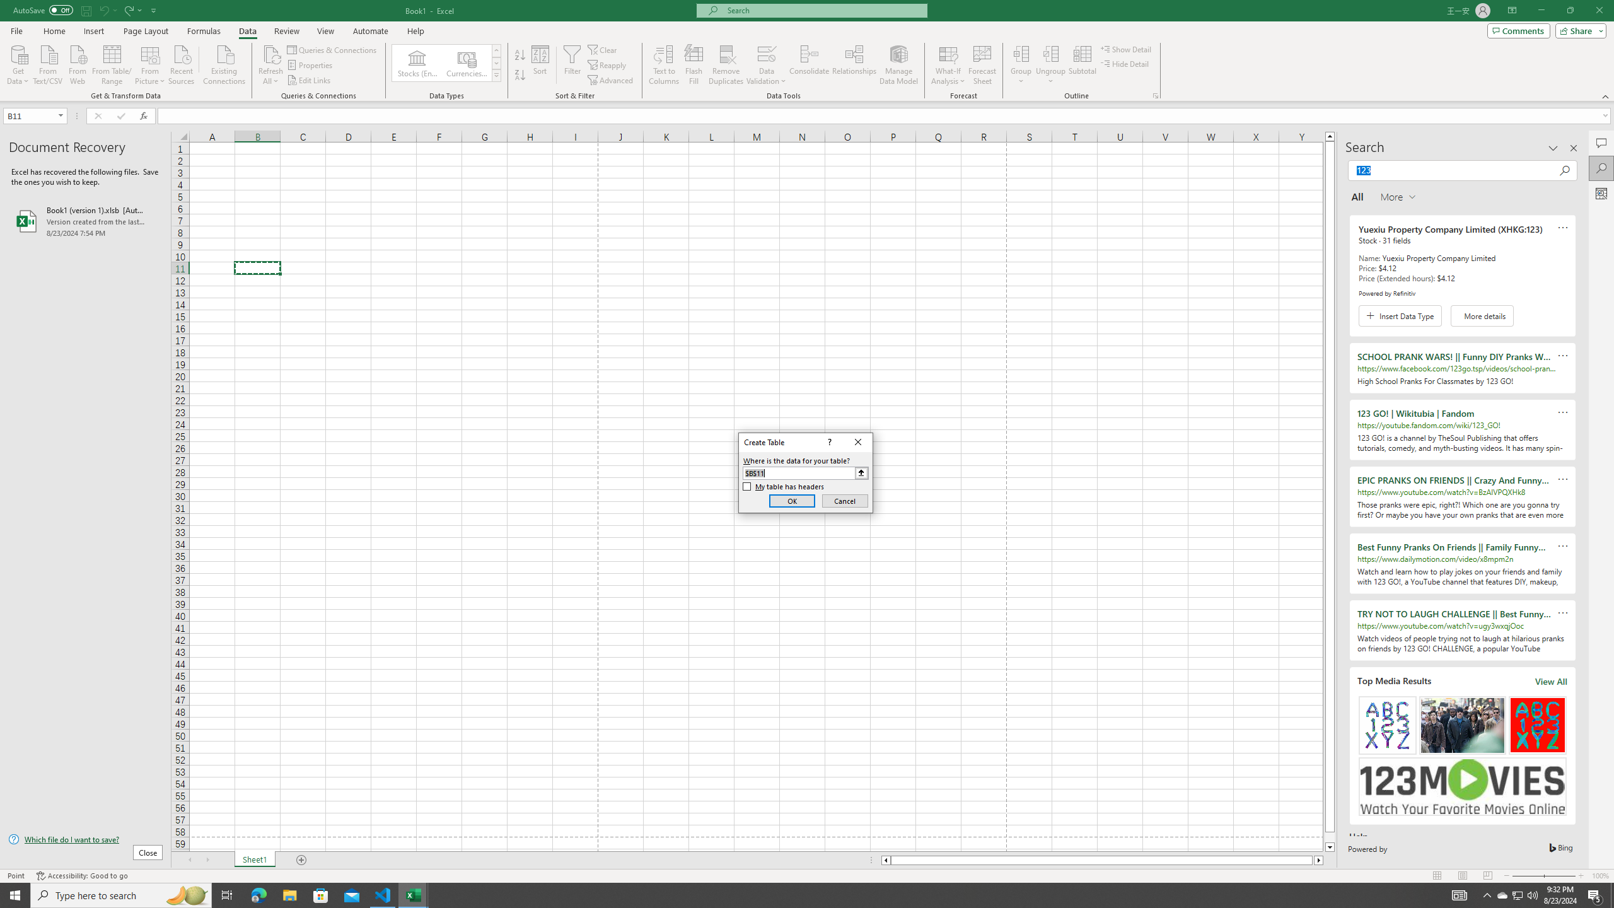 The width and height of the screenshot is (1614, 908). Describe the element at coordinates (496, 76) in the screenshot. I see `Class: NetUIImage` at that location.